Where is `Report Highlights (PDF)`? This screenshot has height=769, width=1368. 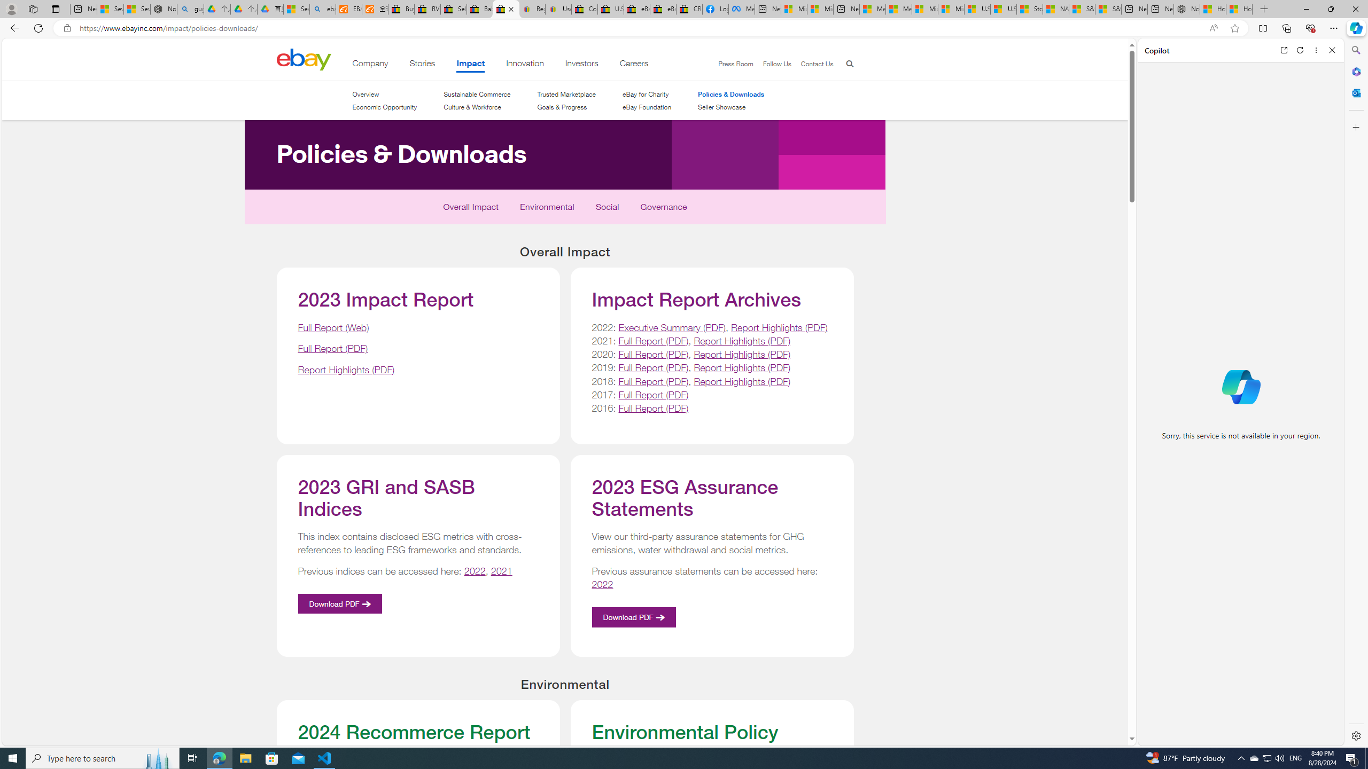 Report Highlights (PDF) is located at coordinates (742, 381).